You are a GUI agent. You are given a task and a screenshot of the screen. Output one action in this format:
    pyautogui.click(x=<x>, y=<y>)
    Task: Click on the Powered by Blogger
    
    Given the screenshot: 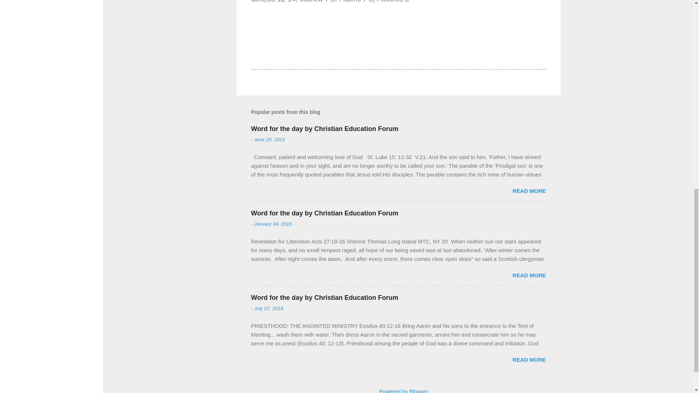 What is the action you would take?
    pyautogui.click(x=398, y=391)
    